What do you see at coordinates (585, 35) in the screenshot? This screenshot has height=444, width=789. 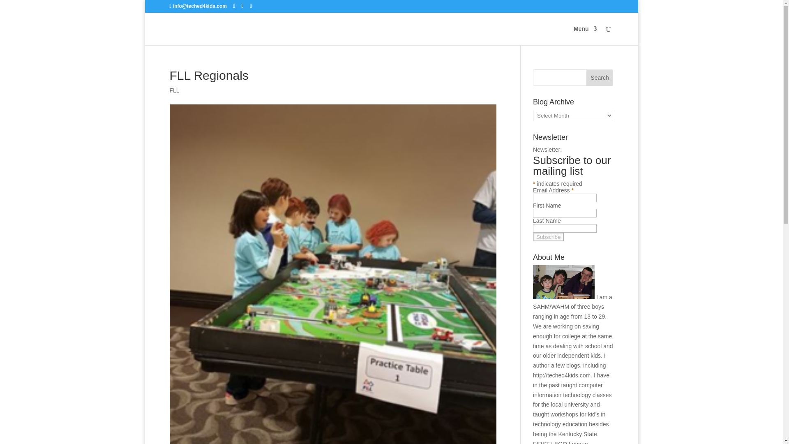 I see `Menu` at bounding box center [585, 35].